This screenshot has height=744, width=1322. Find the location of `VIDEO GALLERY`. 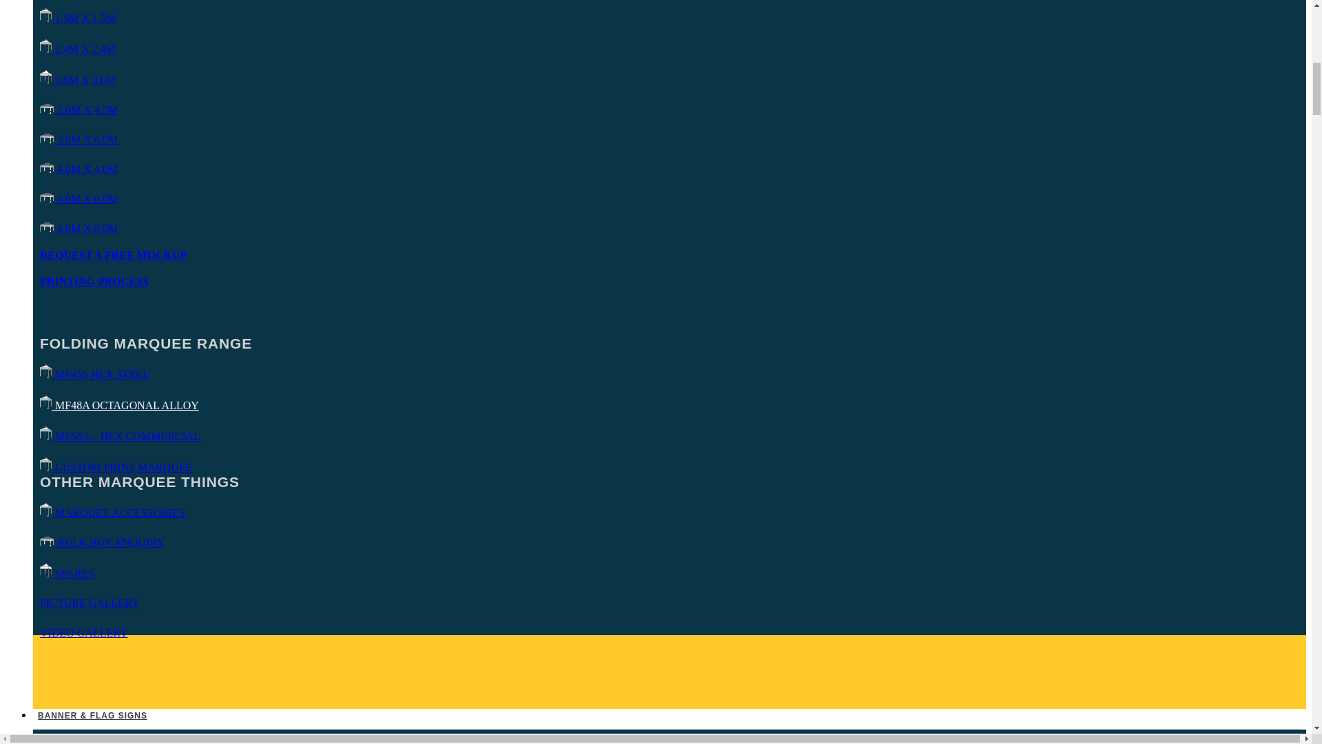

VIDEO GALLERY is located at coordinates (84, 632).